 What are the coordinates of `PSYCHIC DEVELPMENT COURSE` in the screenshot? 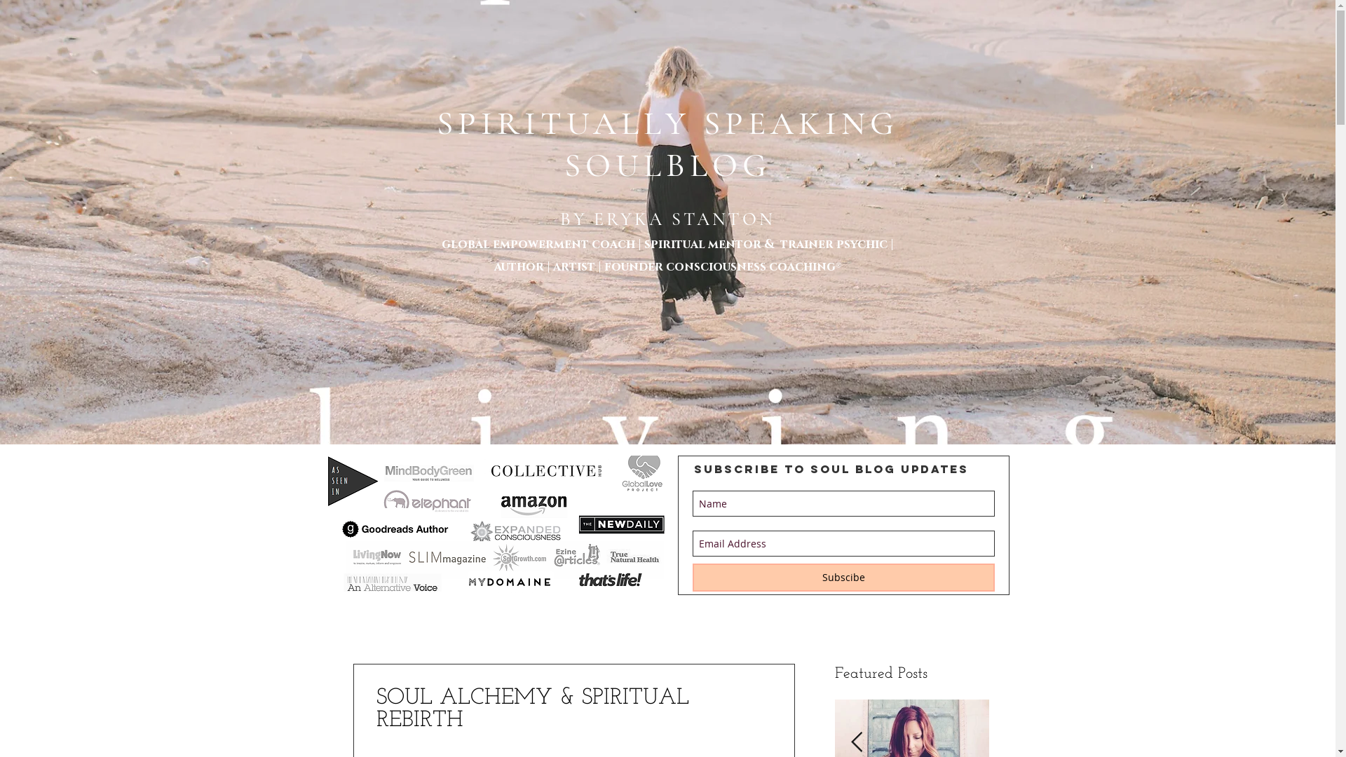 It's located at (931, 70).